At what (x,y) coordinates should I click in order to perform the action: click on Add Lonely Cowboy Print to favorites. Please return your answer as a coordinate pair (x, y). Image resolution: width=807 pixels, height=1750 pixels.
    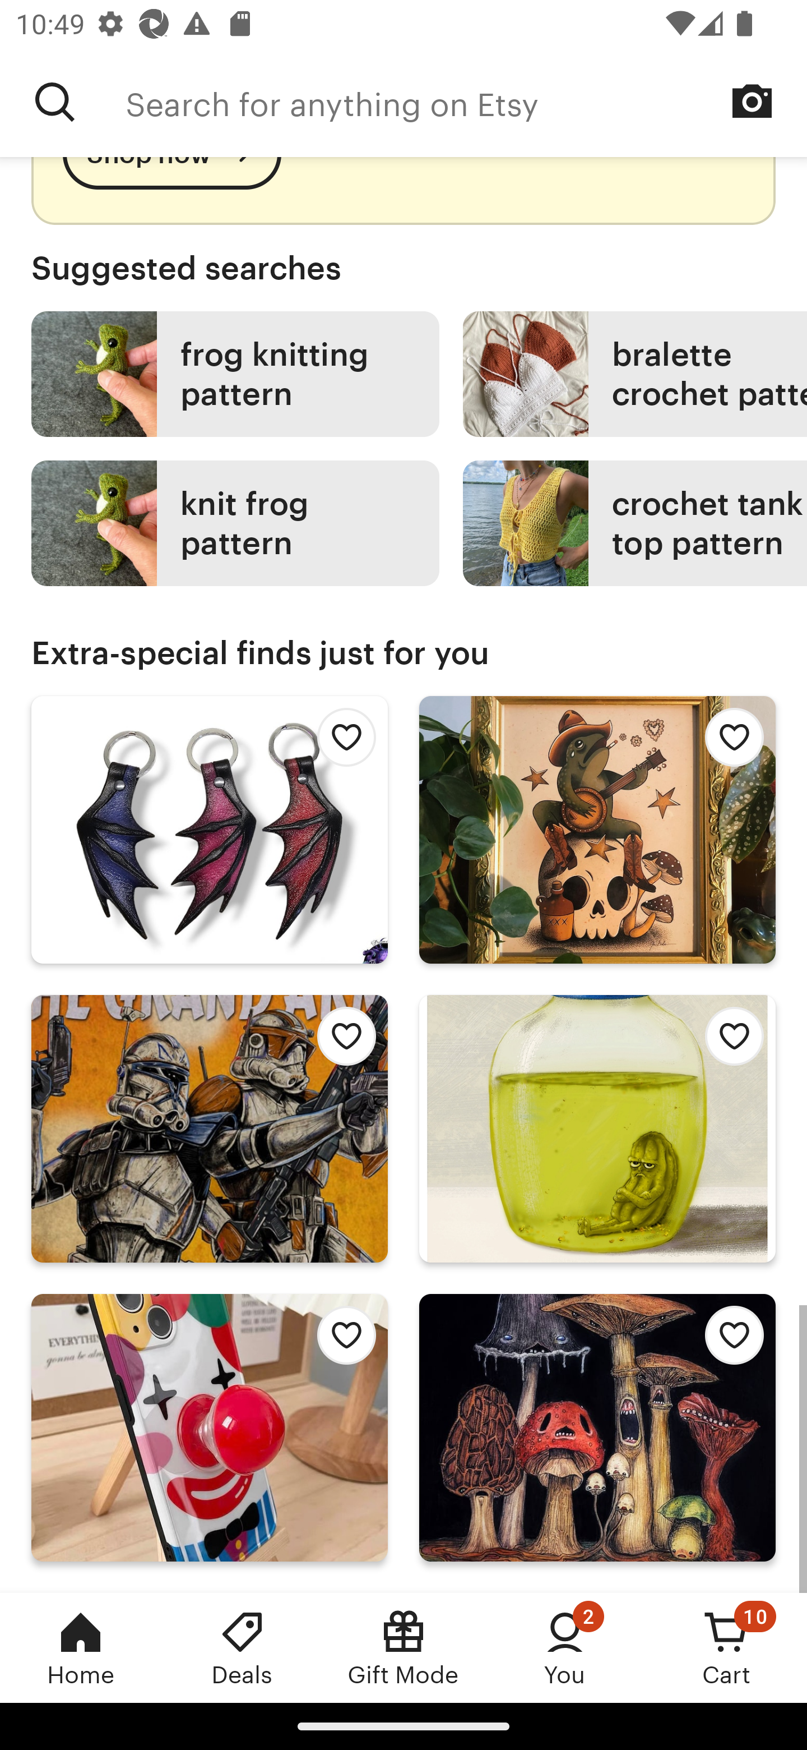
    Looking at the image, I should click on (728, 744).